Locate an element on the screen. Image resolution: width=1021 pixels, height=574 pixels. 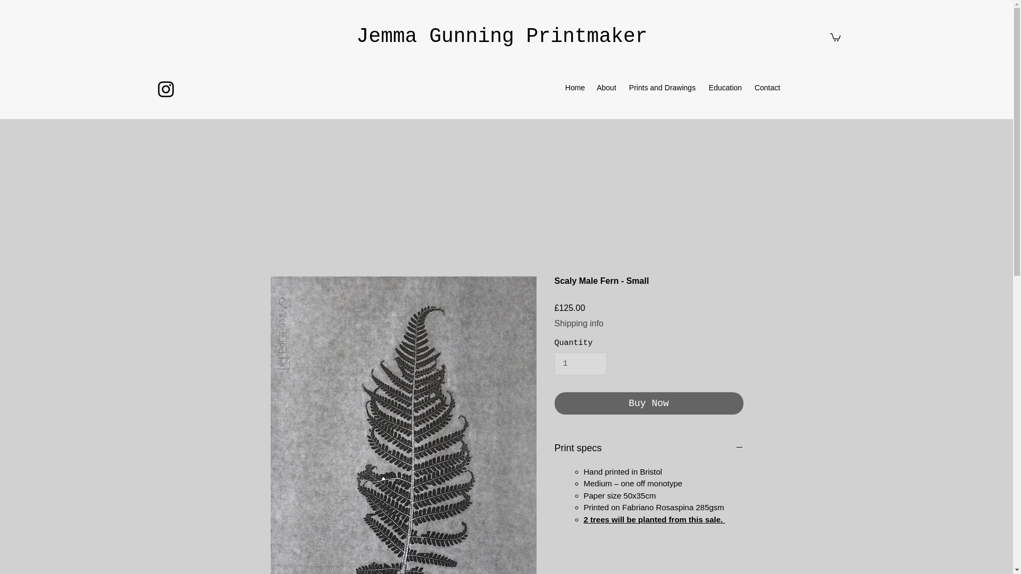
Buy Now is located at coordinates (649, 403).